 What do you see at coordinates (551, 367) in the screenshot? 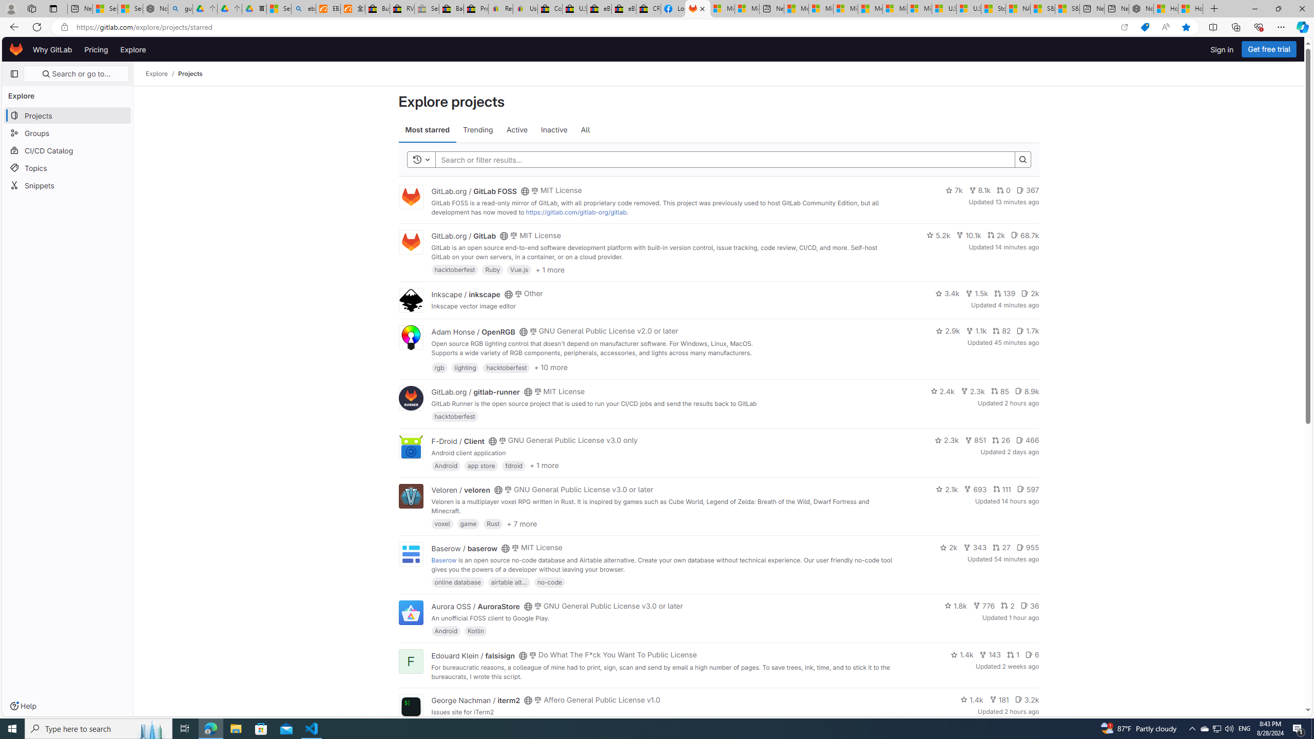
I see `+ 10 more` at bounding box center [551, 367].